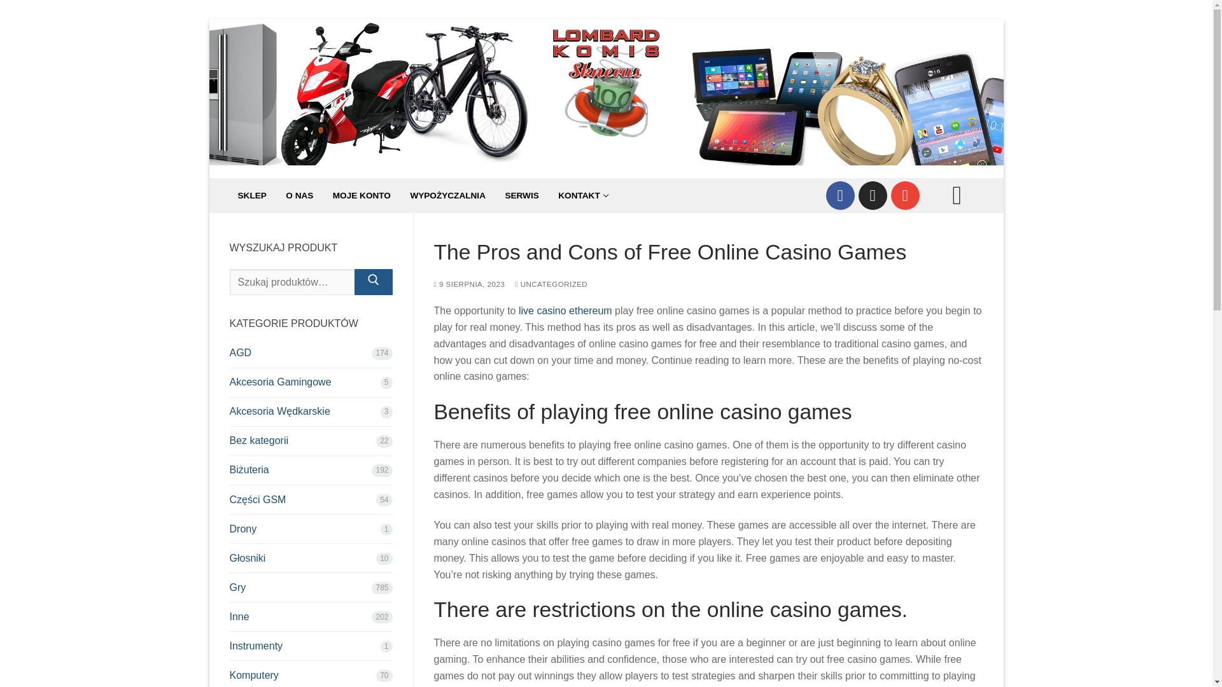 Image resolution: width=1222 pixels, height=687 pixels. Describe the element at coordinates (840, 195) in the screenshot. I see `Facebook` at that location.